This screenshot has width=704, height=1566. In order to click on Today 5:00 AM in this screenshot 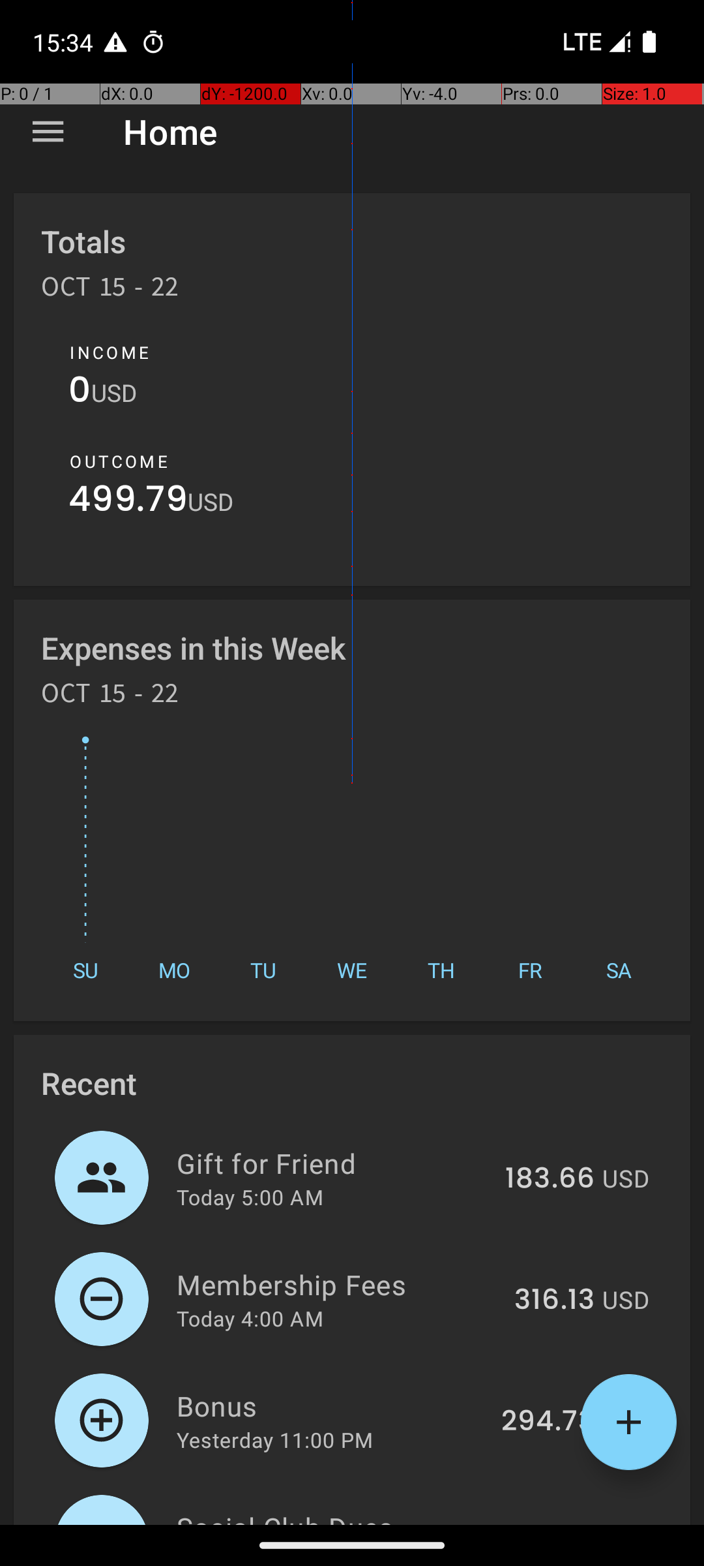, I will do `click(250, 1197)`.